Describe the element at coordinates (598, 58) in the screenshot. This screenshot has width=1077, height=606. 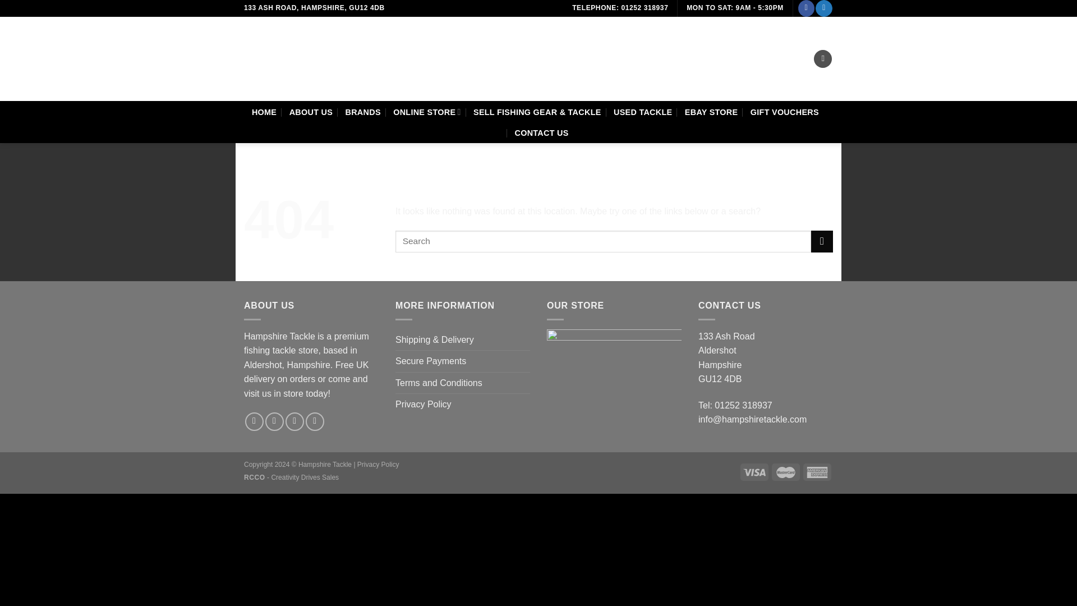
I see `Search` at that location.